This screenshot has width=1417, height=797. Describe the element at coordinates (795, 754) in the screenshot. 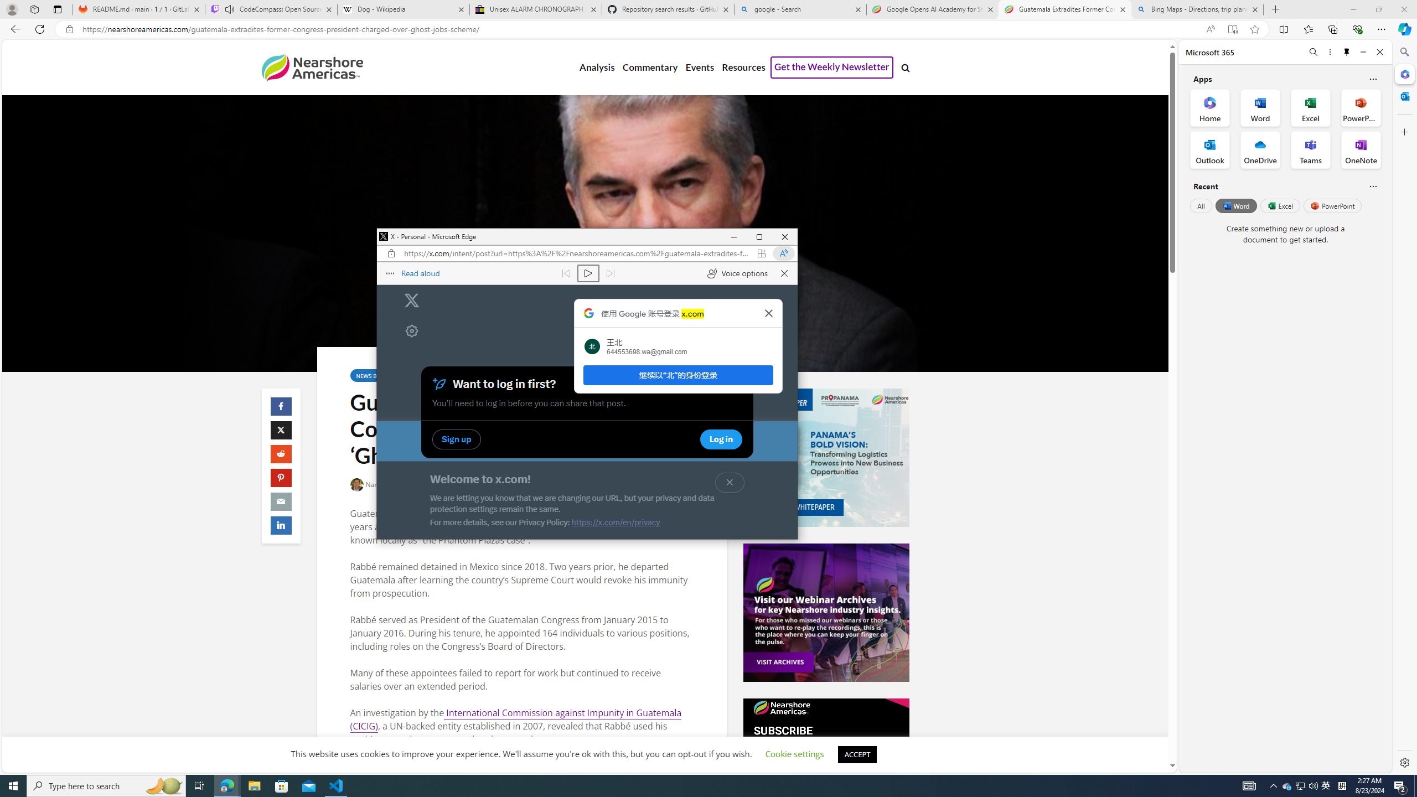

I see `https://x.com/en/privacy` at that location.